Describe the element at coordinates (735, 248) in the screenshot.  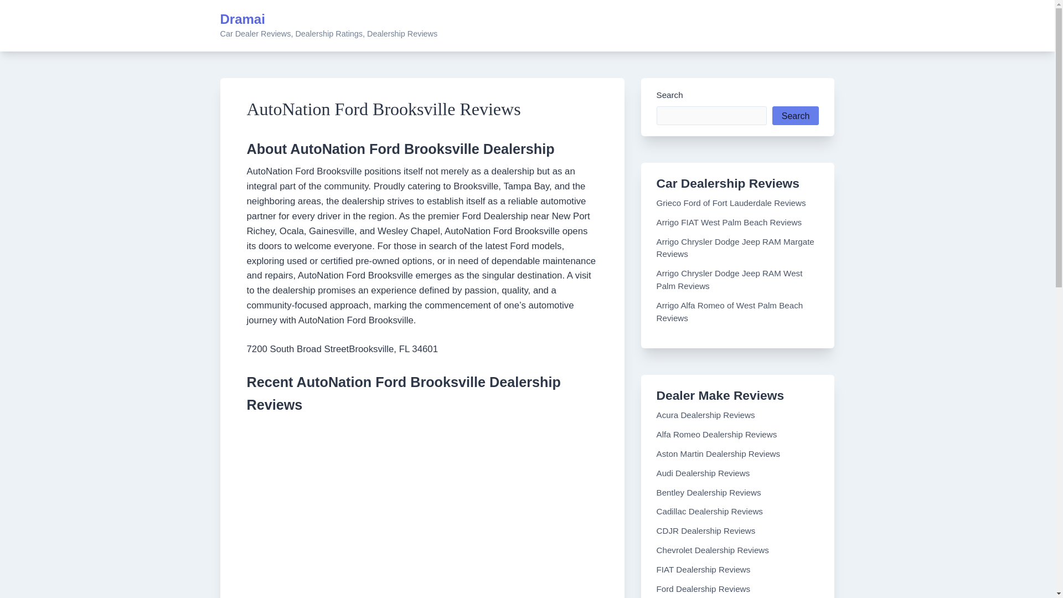
I see `Arrigo Chrysler Dodge Jeep RAM Margate Reviews` at that location.